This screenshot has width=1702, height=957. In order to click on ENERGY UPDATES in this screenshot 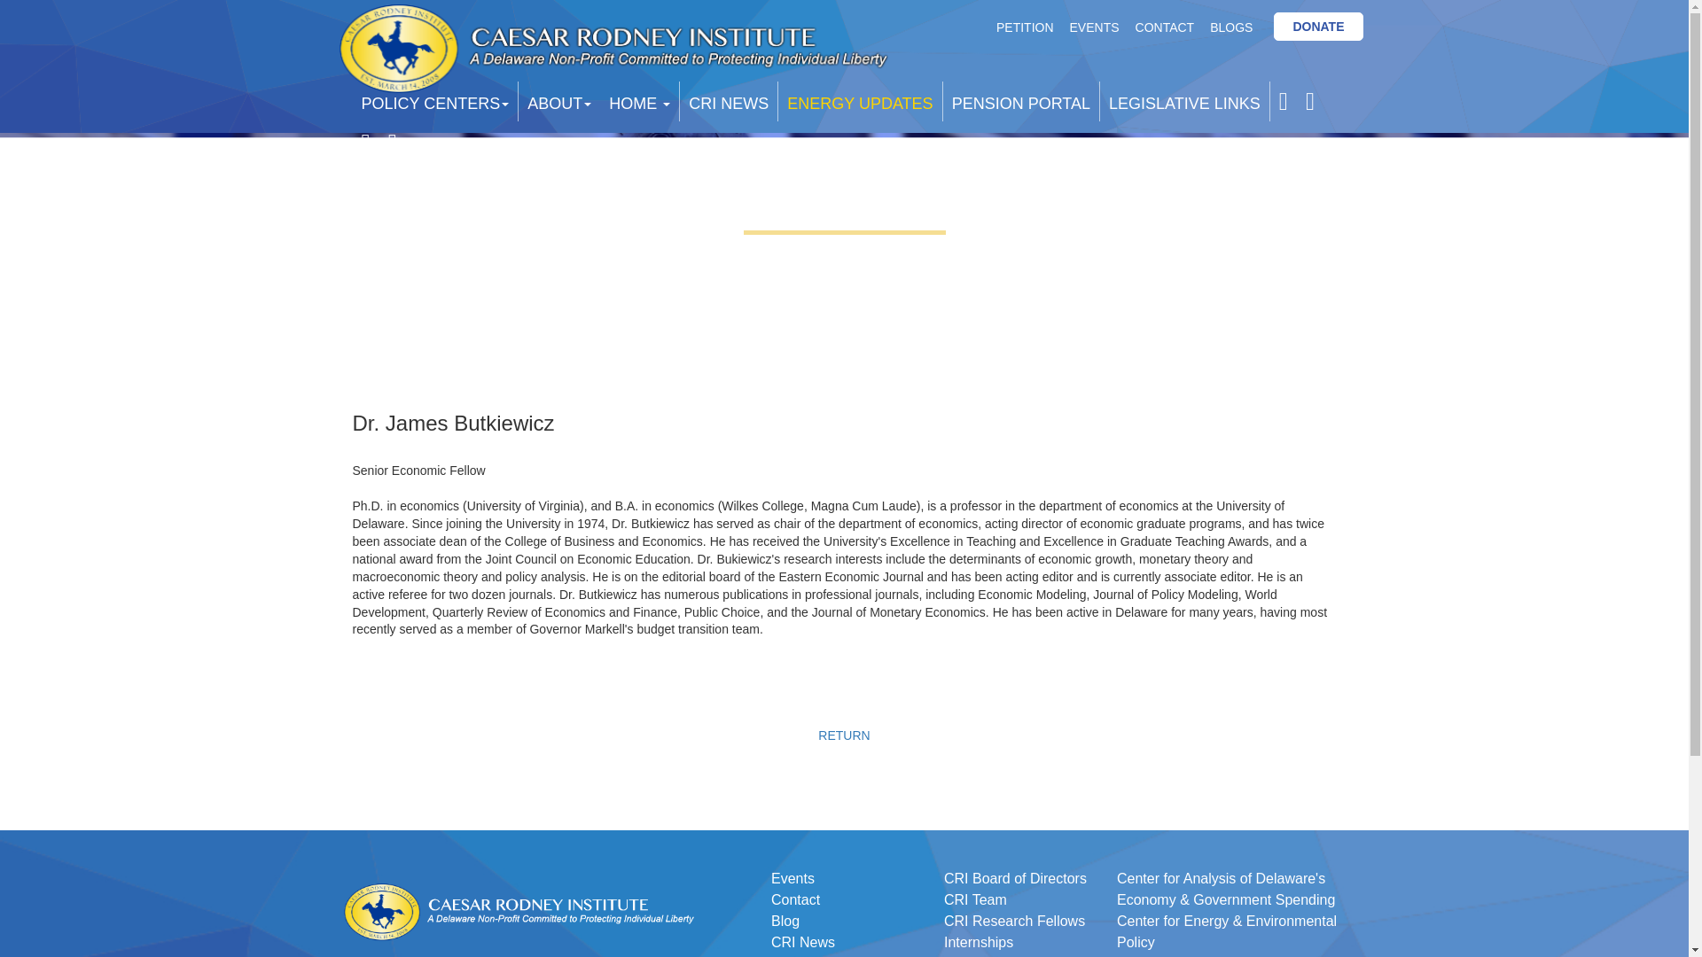, I will do `click(859, 101)`.